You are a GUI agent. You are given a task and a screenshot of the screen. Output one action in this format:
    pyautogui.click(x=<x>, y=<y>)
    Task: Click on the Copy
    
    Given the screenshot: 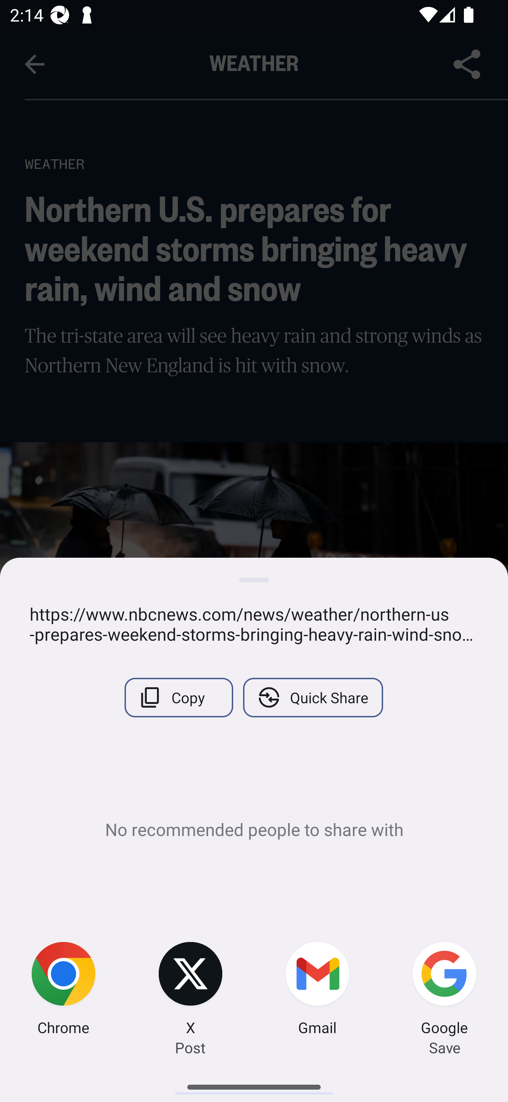 What is the action you would take?
    pyautogui.click(x=179, y=697)
    